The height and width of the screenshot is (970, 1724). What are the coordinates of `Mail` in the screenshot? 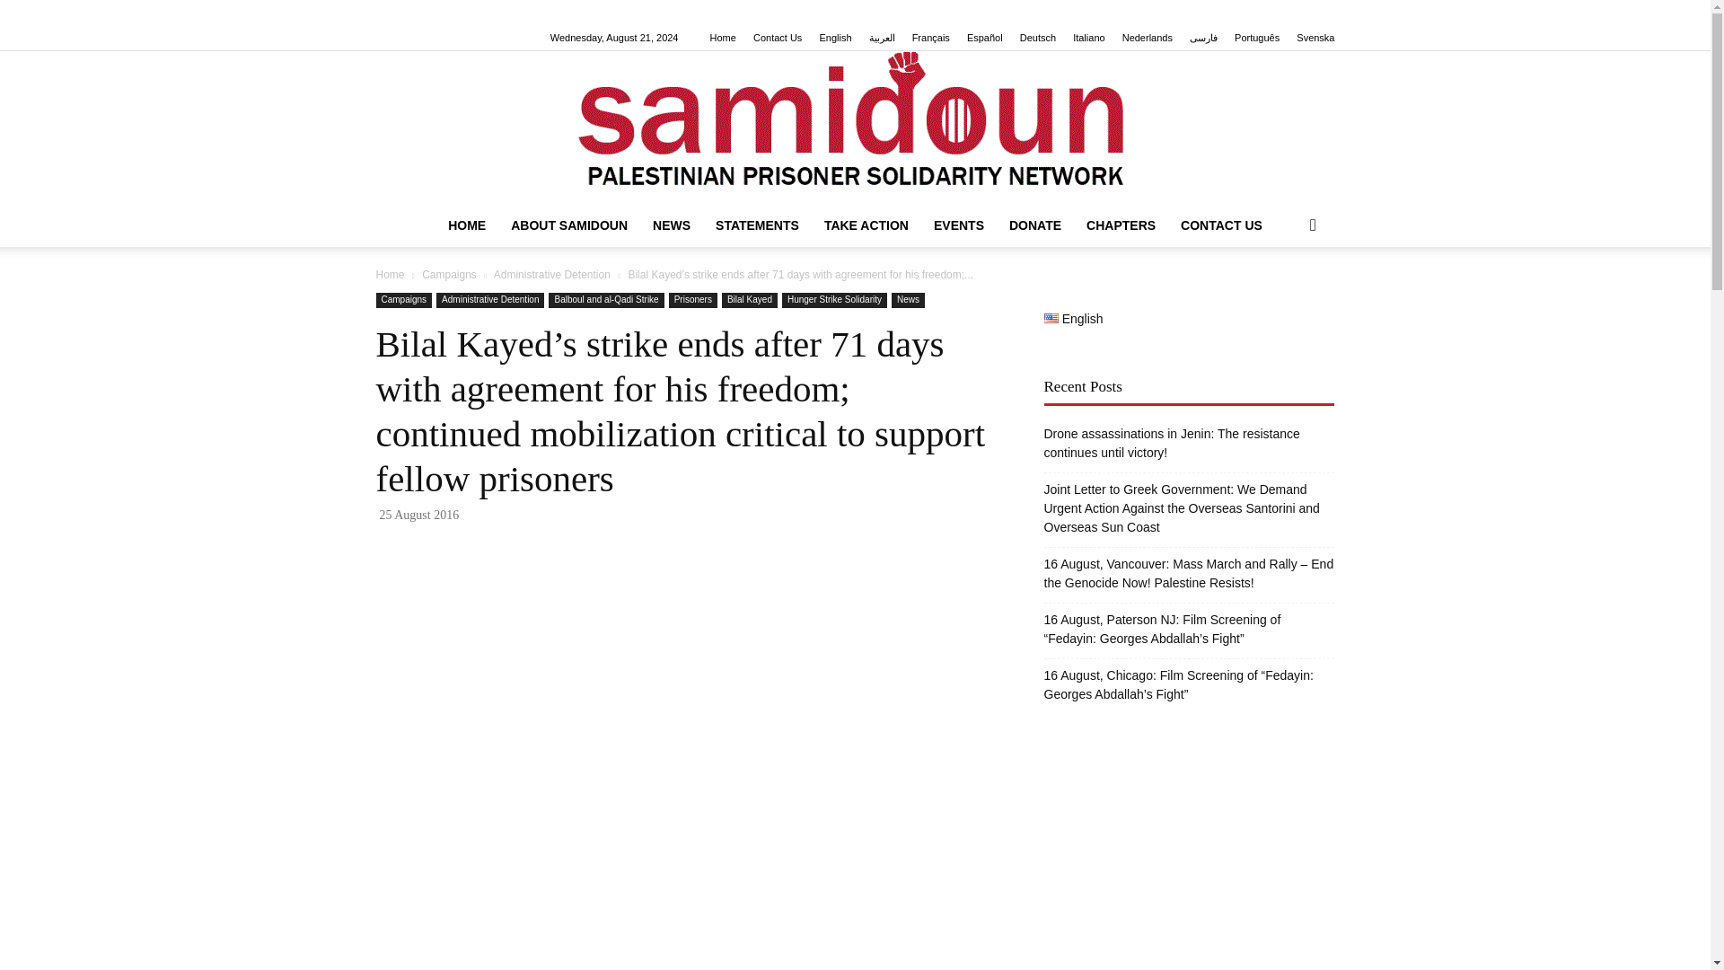 It's located at (449, 13).